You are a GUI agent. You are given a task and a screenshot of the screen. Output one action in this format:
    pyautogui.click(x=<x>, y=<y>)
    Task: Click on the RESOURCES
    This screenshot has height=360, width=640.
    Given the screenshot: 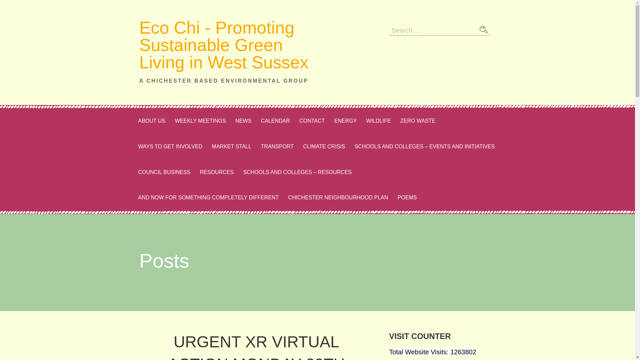 What is the action you would take?
    pyautogui.click(x=217, y=173)
    